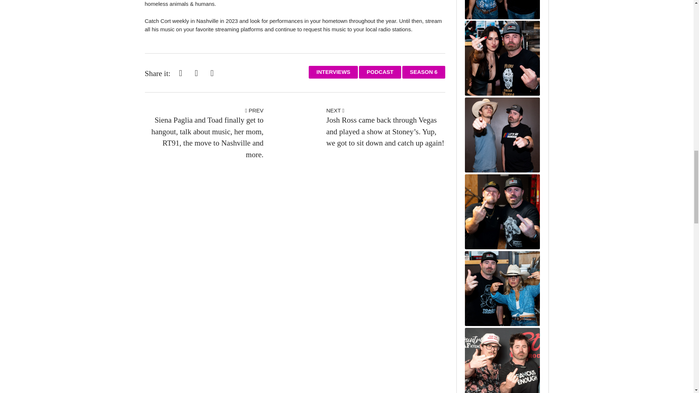 The height and width of the screenshot is (393, 699). What do you see at coordinates (333, 72) in the screenshot?
I see `INTERVIEWS` at bounding box center [333, 72].